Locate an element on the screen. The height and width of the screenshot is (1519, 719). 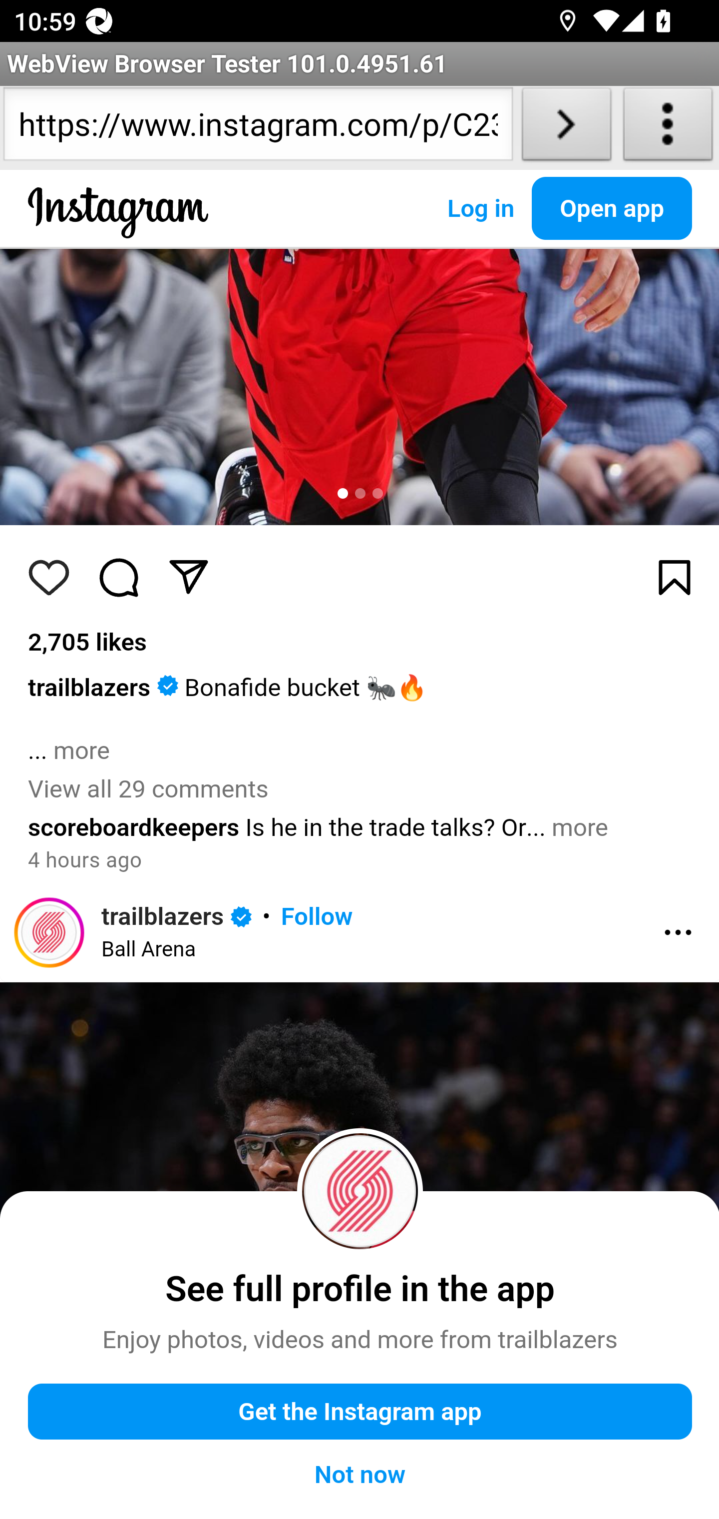
Ball Arena is located at coordinates (149, 950).